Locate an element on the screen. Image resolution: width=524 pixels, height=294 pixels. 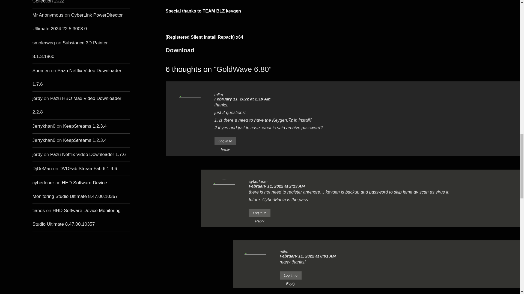
Substance 3D Painter 8.1.3.1860 is located at coordinates (70, 50).